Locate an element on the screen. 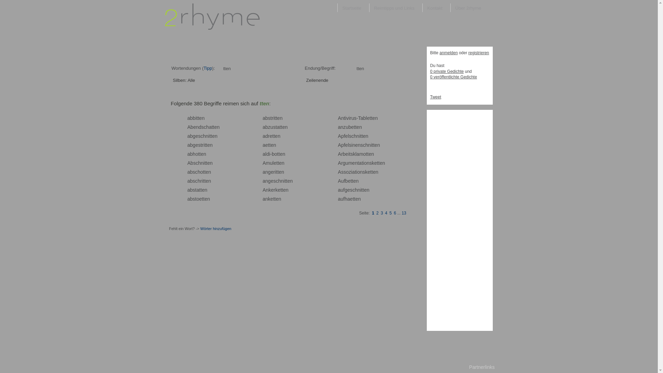 Image resolution: width=663 pixels, height=373 pixels. u is located at coordinates (343, 181).